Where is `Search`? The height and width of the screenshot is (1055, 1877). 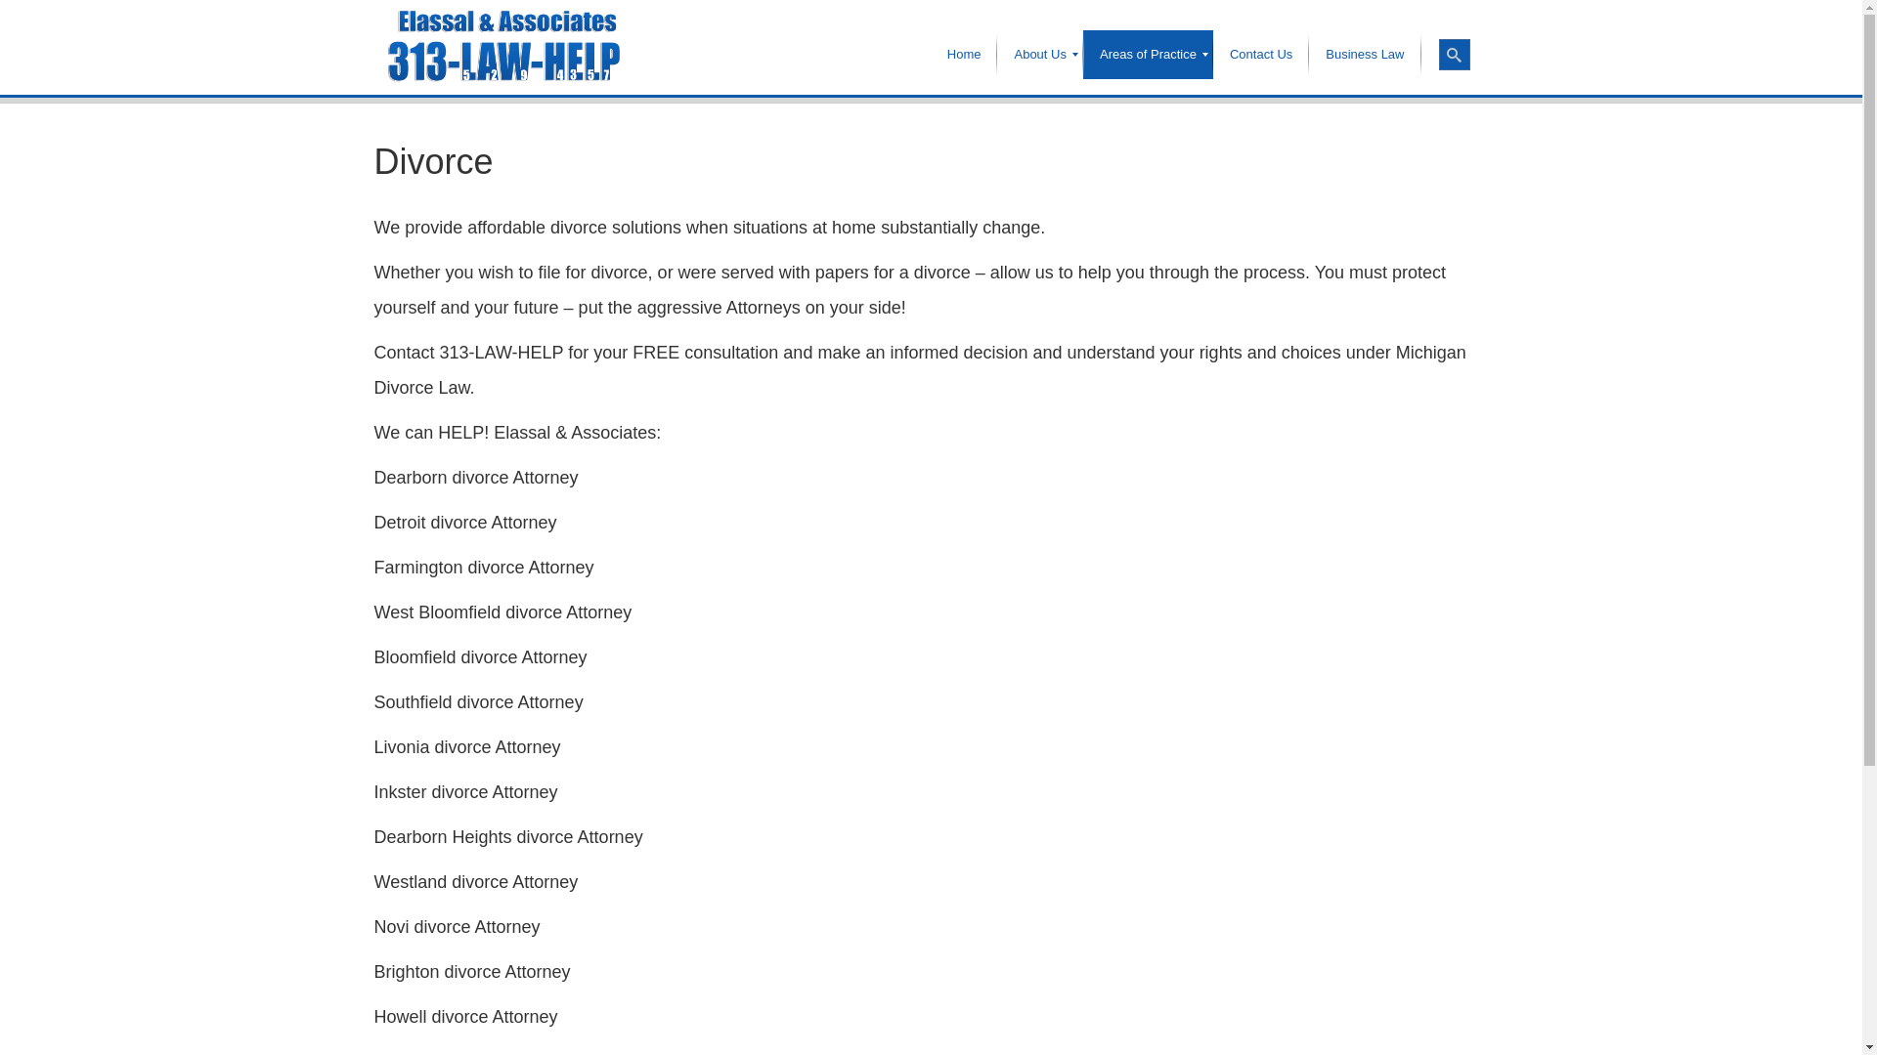 Search is located at coordinates (1454, 55).